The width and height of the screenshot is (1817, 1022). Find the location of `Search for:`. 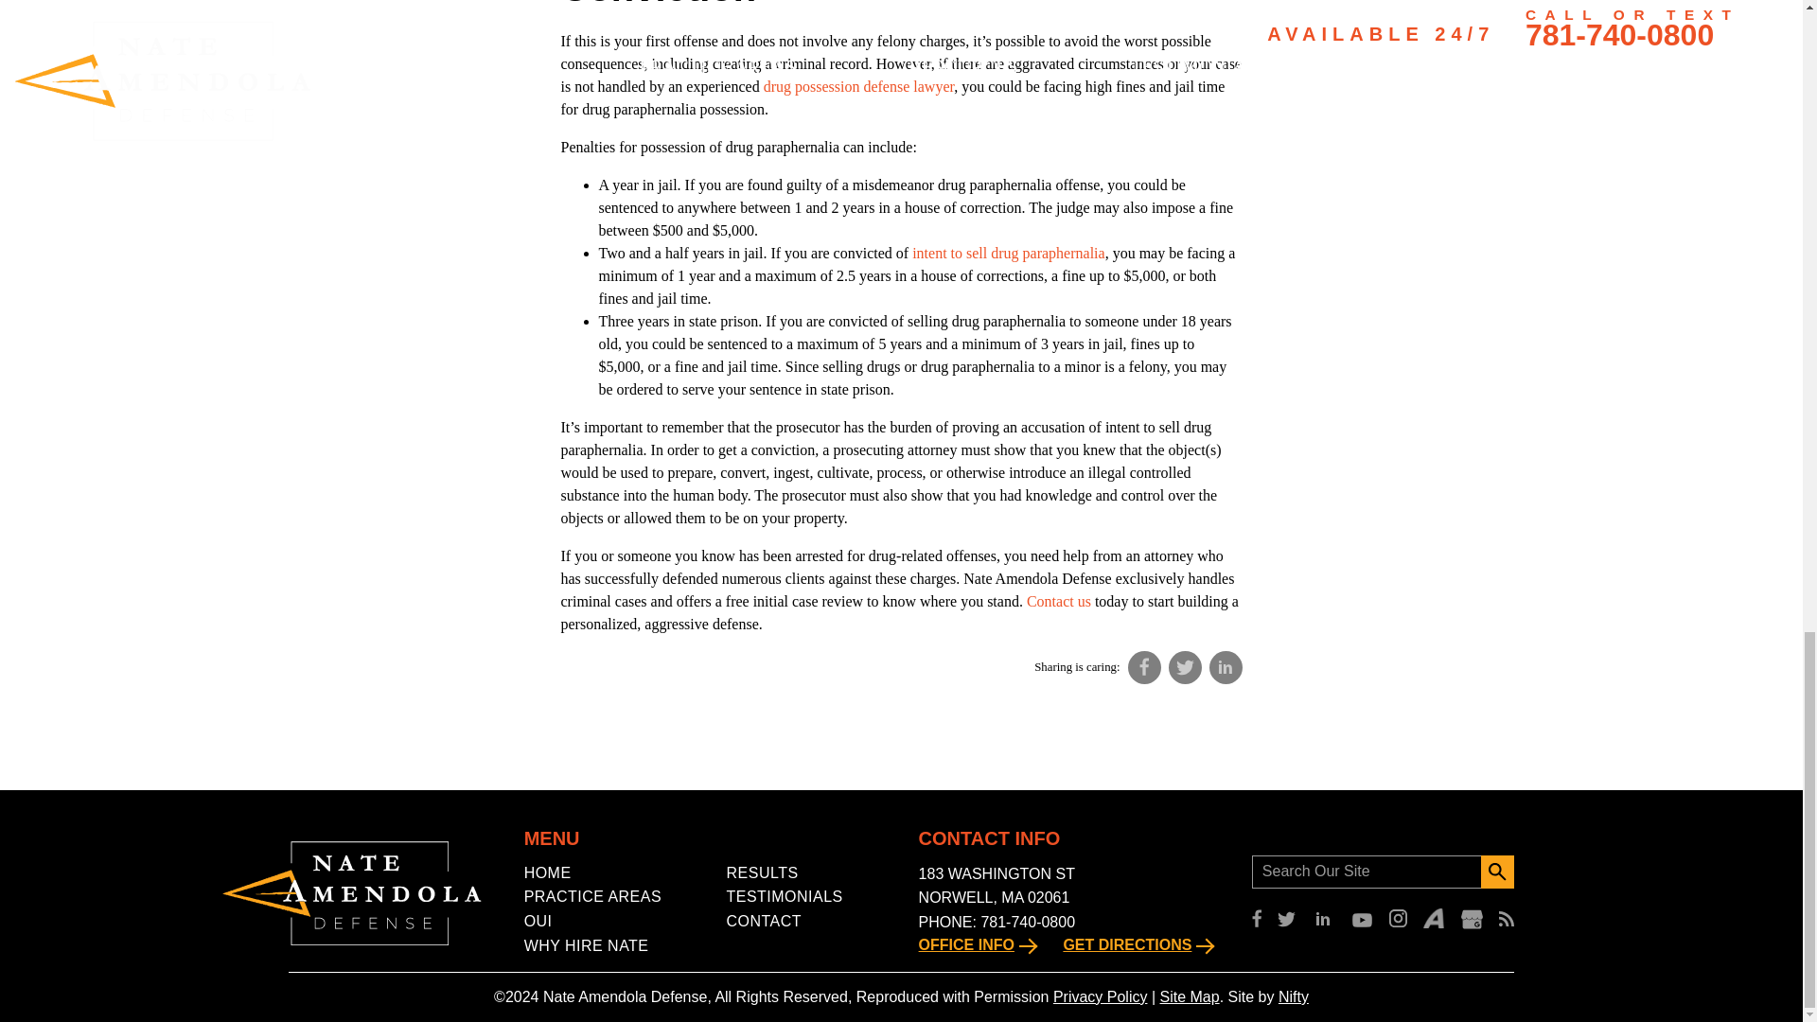

Search for: is located at coordinates (1366, 871).